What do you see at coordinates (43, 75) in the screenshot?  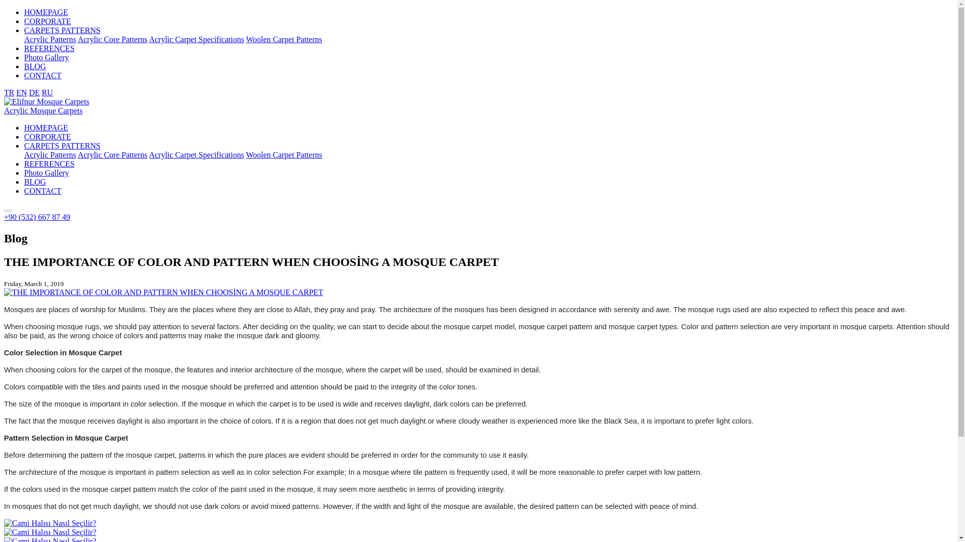 I see `CONTACT` at bounding box center [43, 75].